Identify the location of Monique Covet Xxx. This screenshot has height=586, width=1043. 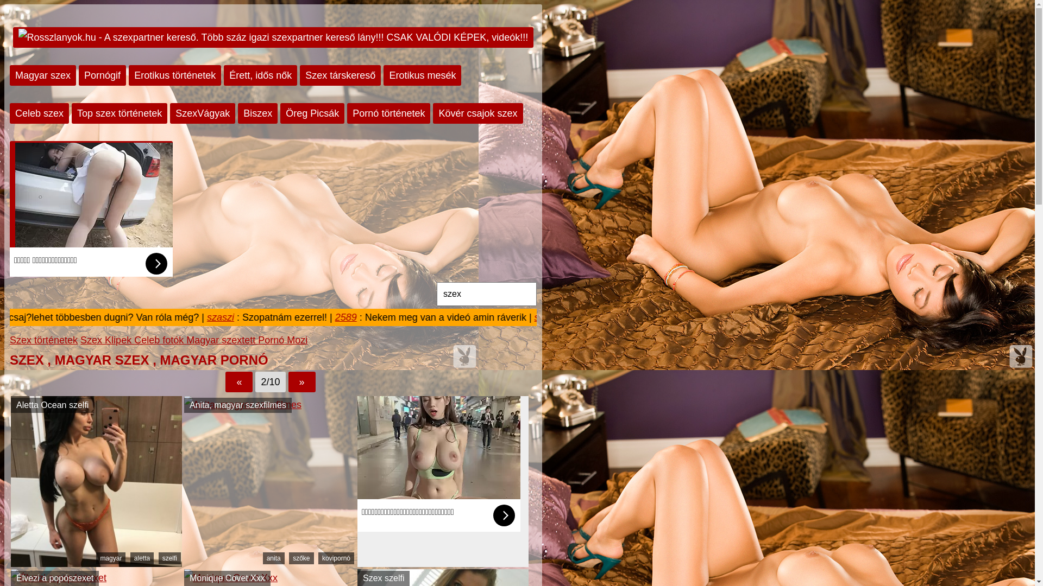
(231, 578).